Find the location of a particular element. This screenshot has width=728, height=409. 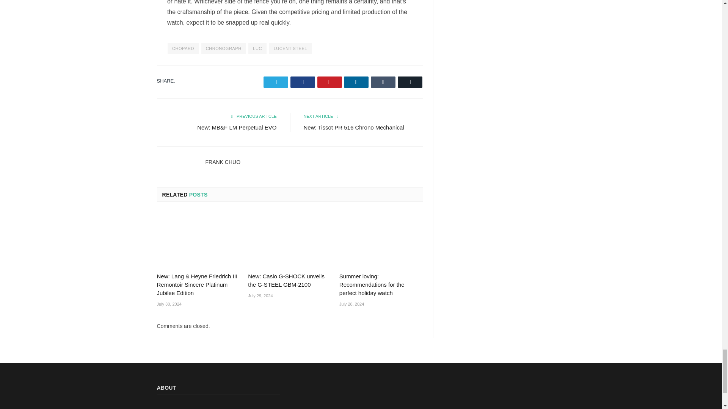

Share on LinkedIn is located at coordinates (356, 82).